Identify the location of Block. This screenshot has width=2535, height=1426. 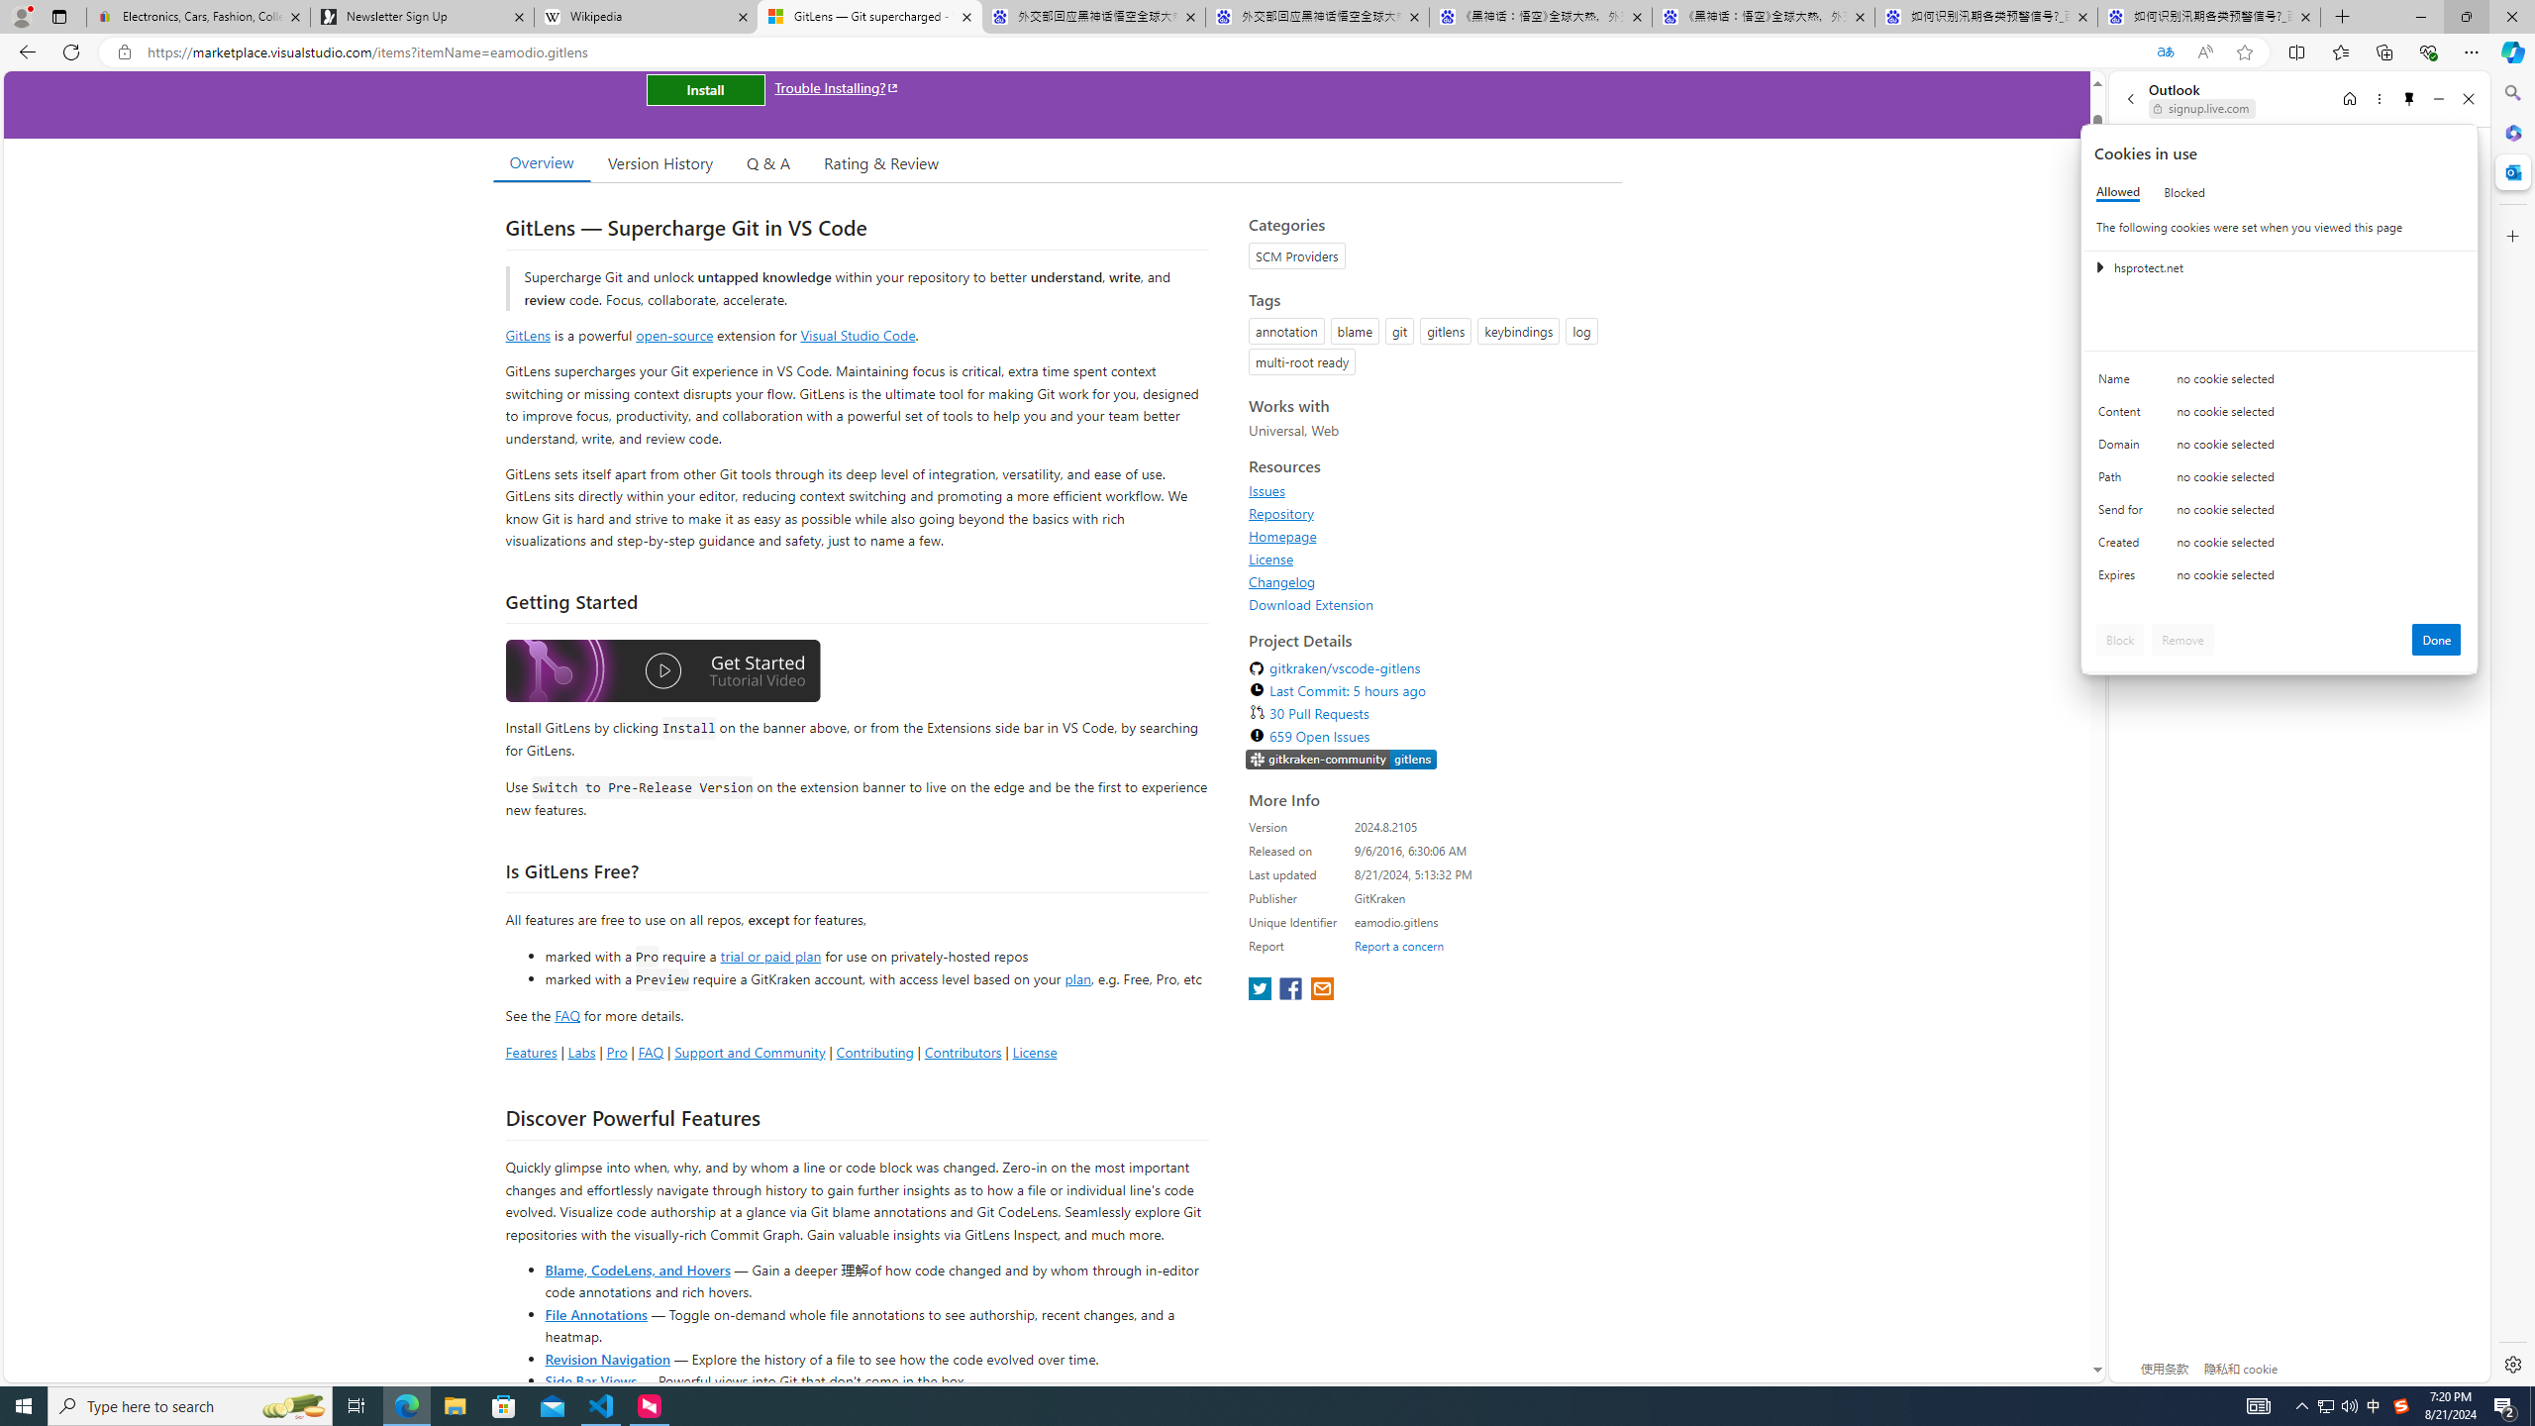
(2120, 640).